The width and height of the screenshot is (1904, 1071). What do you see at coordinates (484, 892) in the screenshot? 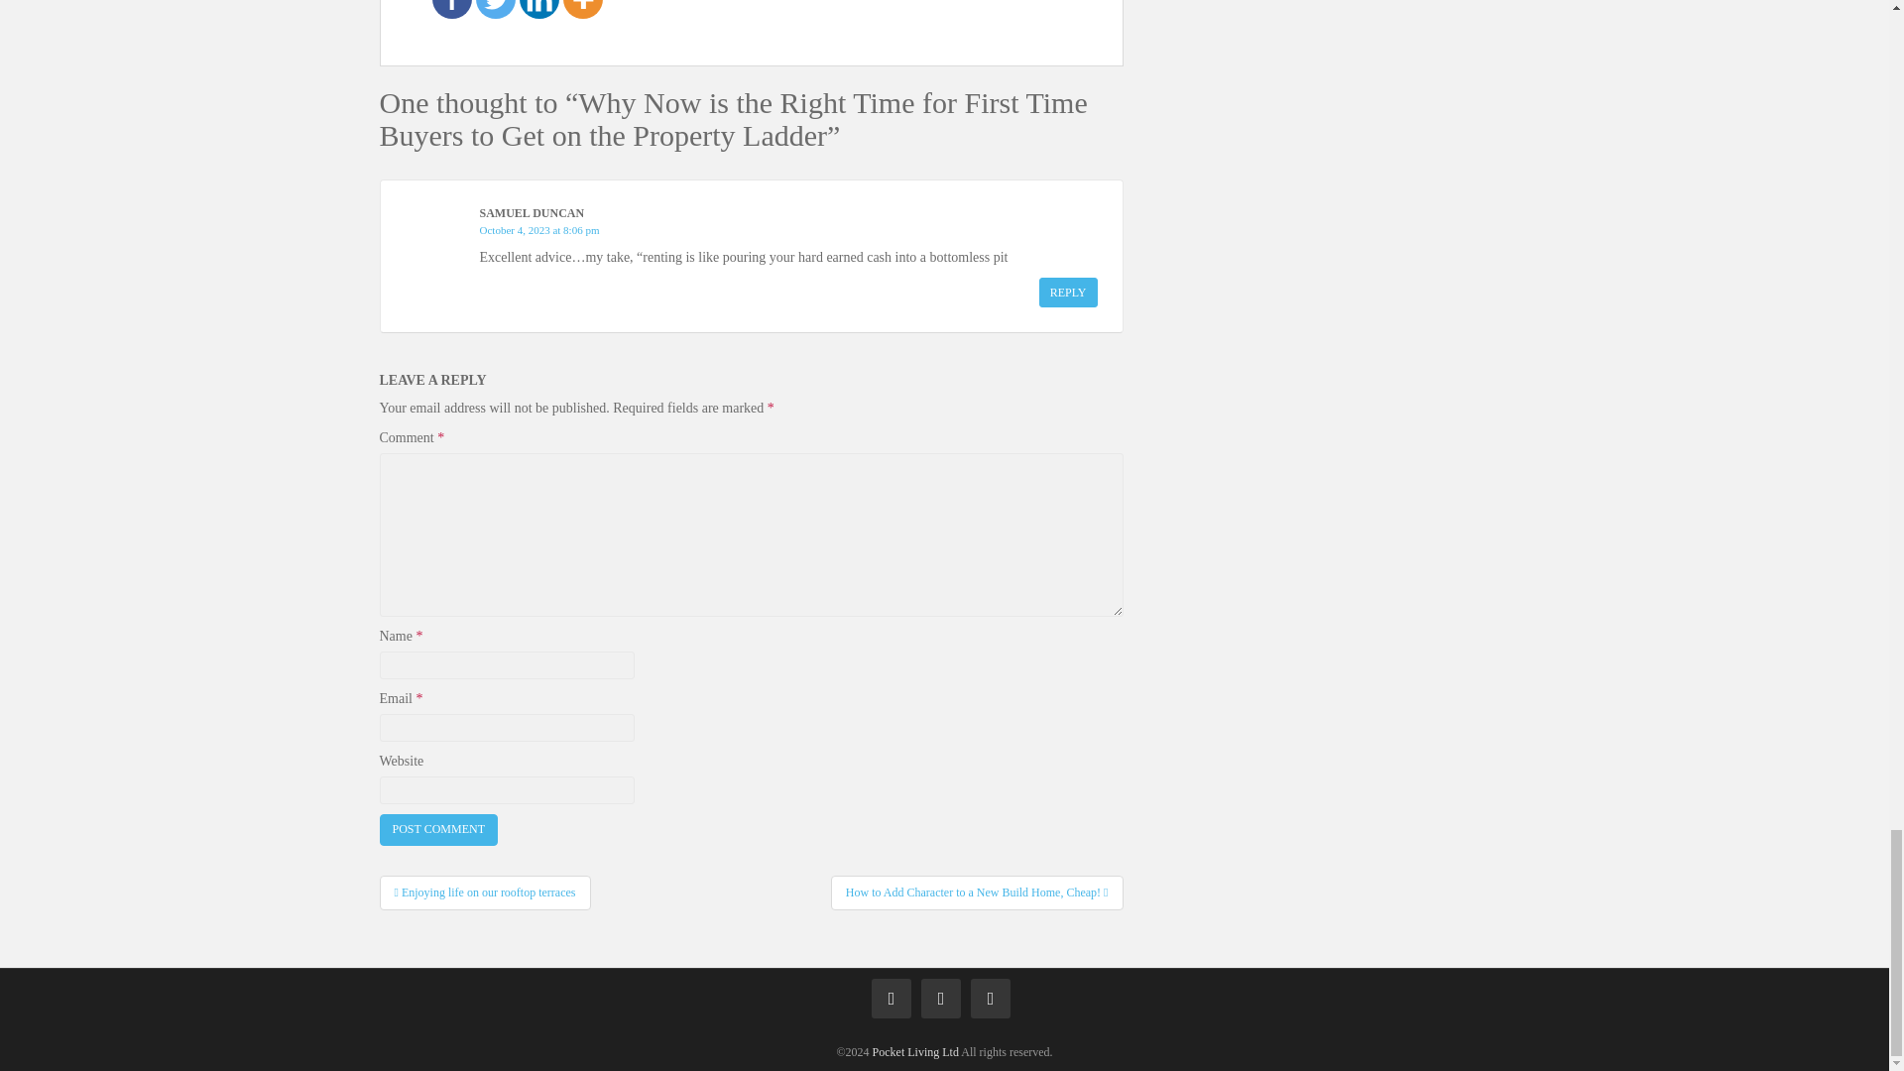
I see `Enjoying life on our rooftop terraces` at bounding box center [484, 892].